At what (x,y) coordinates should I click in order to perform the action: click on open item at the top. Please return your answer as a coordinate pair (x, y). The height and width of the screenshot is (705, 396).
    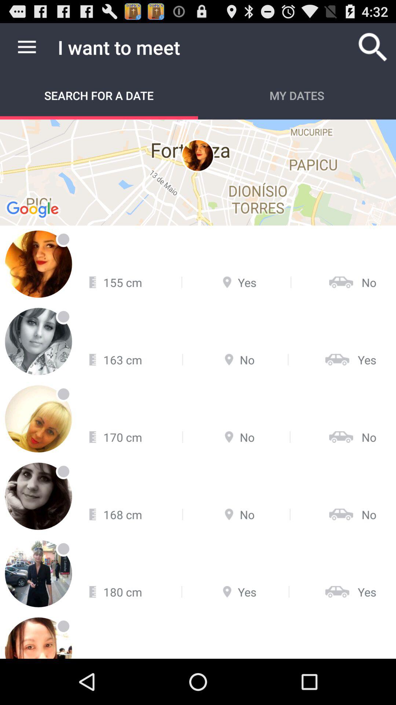
    Looking at the image, I should click on (198, 173).